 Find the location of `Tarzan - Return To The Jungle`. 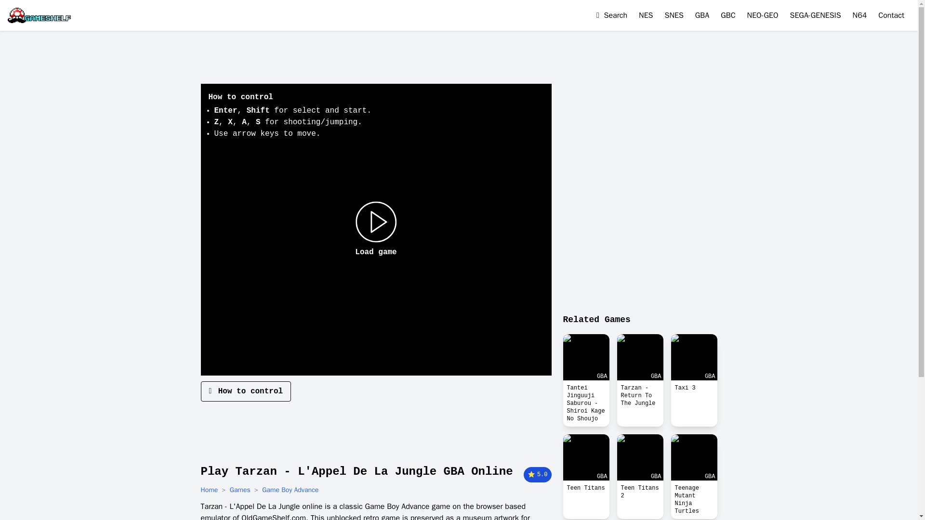

Tarzan - Return To The Jungle is located at coordinates (640, 396).